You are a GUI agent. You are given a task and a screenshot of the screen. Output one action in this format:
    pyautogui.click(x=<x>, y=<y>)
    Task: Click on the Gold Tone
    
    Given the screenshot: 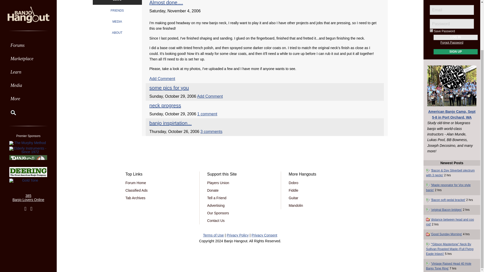 What is the action you would take?
    pyautogui.click(x=28, y=123)
    